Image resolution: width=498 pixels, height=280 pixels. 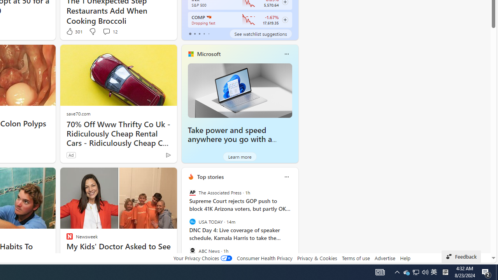 I want to click on View comments 12 Comment, so click(x=110, y=31).